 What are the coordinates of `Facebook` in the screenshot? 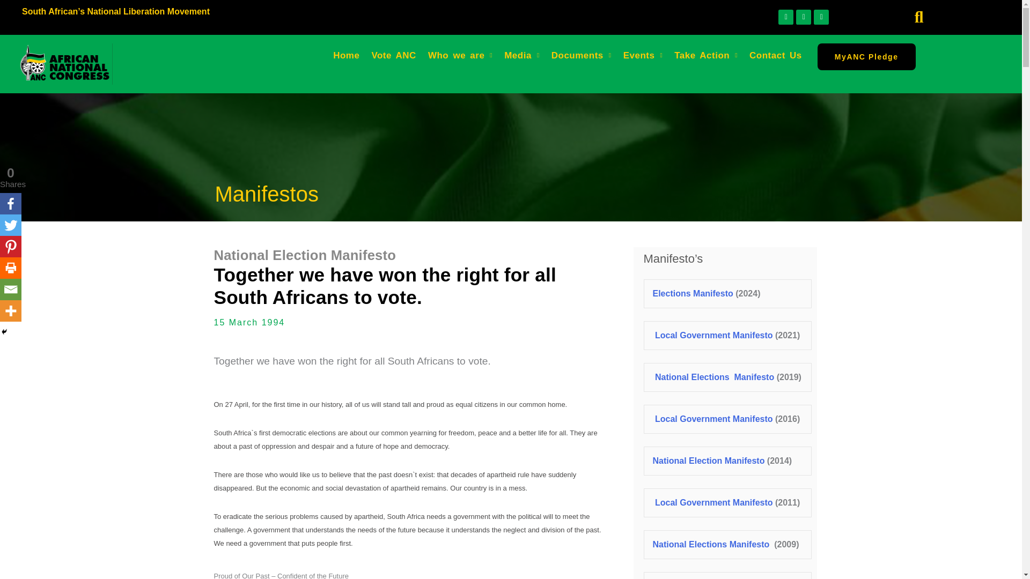 It's located at (785, 17).